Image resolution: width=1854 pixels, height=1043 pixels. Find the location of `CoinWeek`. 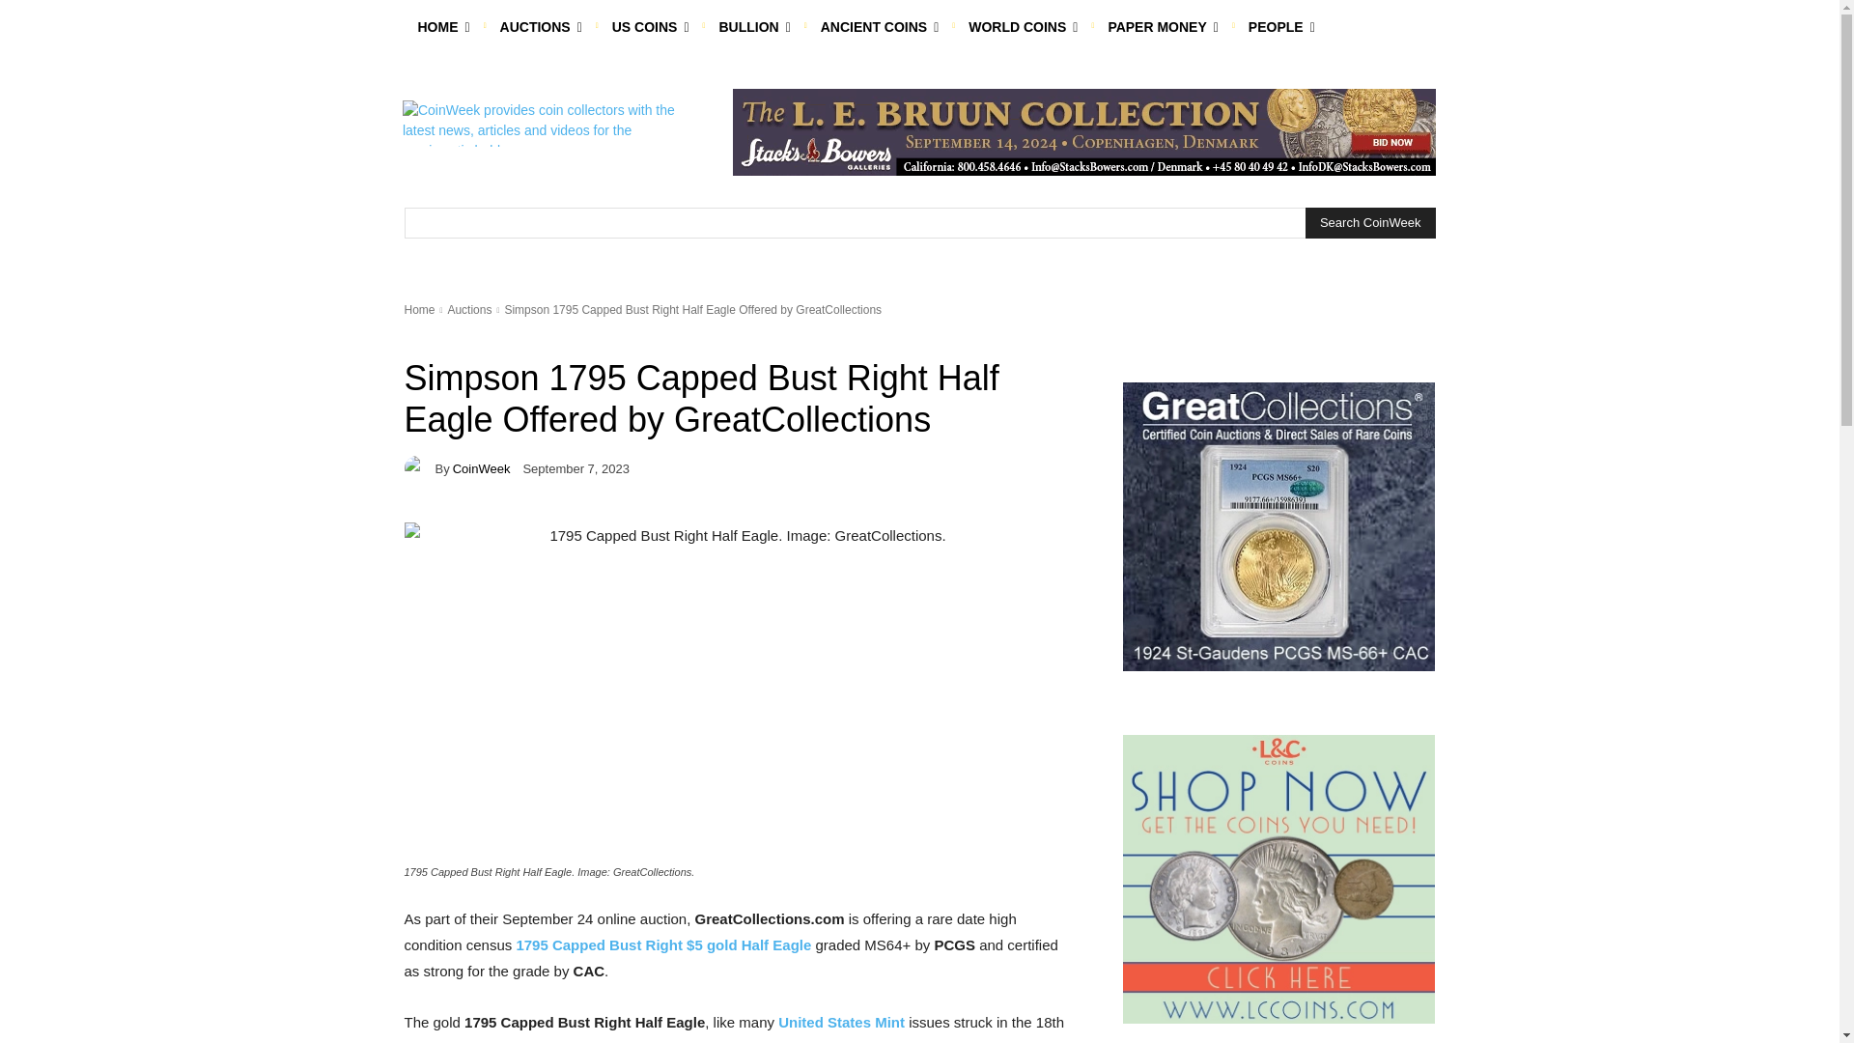

CoinWeek is located at coordinates (419, 467).